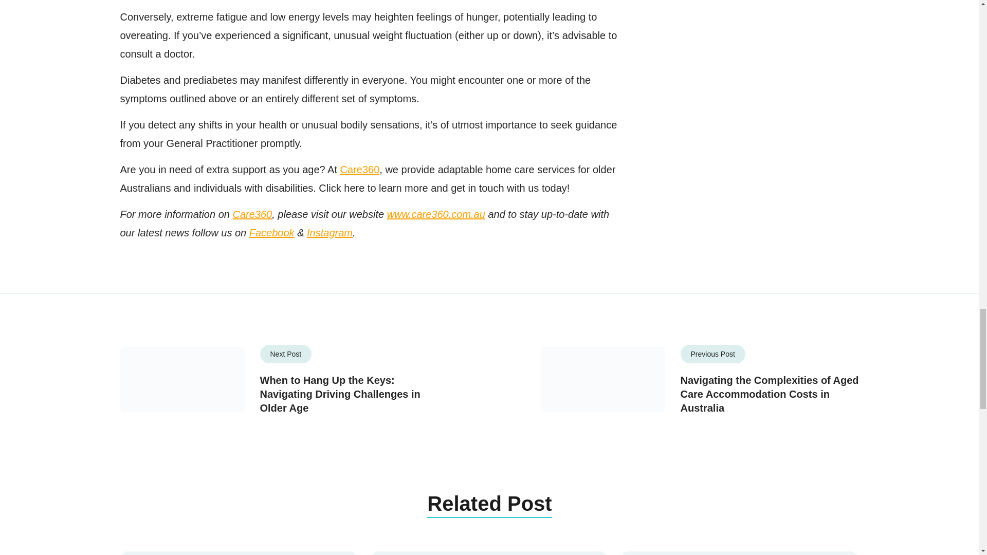  Describe the element at coordinates (712, 354) in the screenshot. I see `Previous Post` at that location.